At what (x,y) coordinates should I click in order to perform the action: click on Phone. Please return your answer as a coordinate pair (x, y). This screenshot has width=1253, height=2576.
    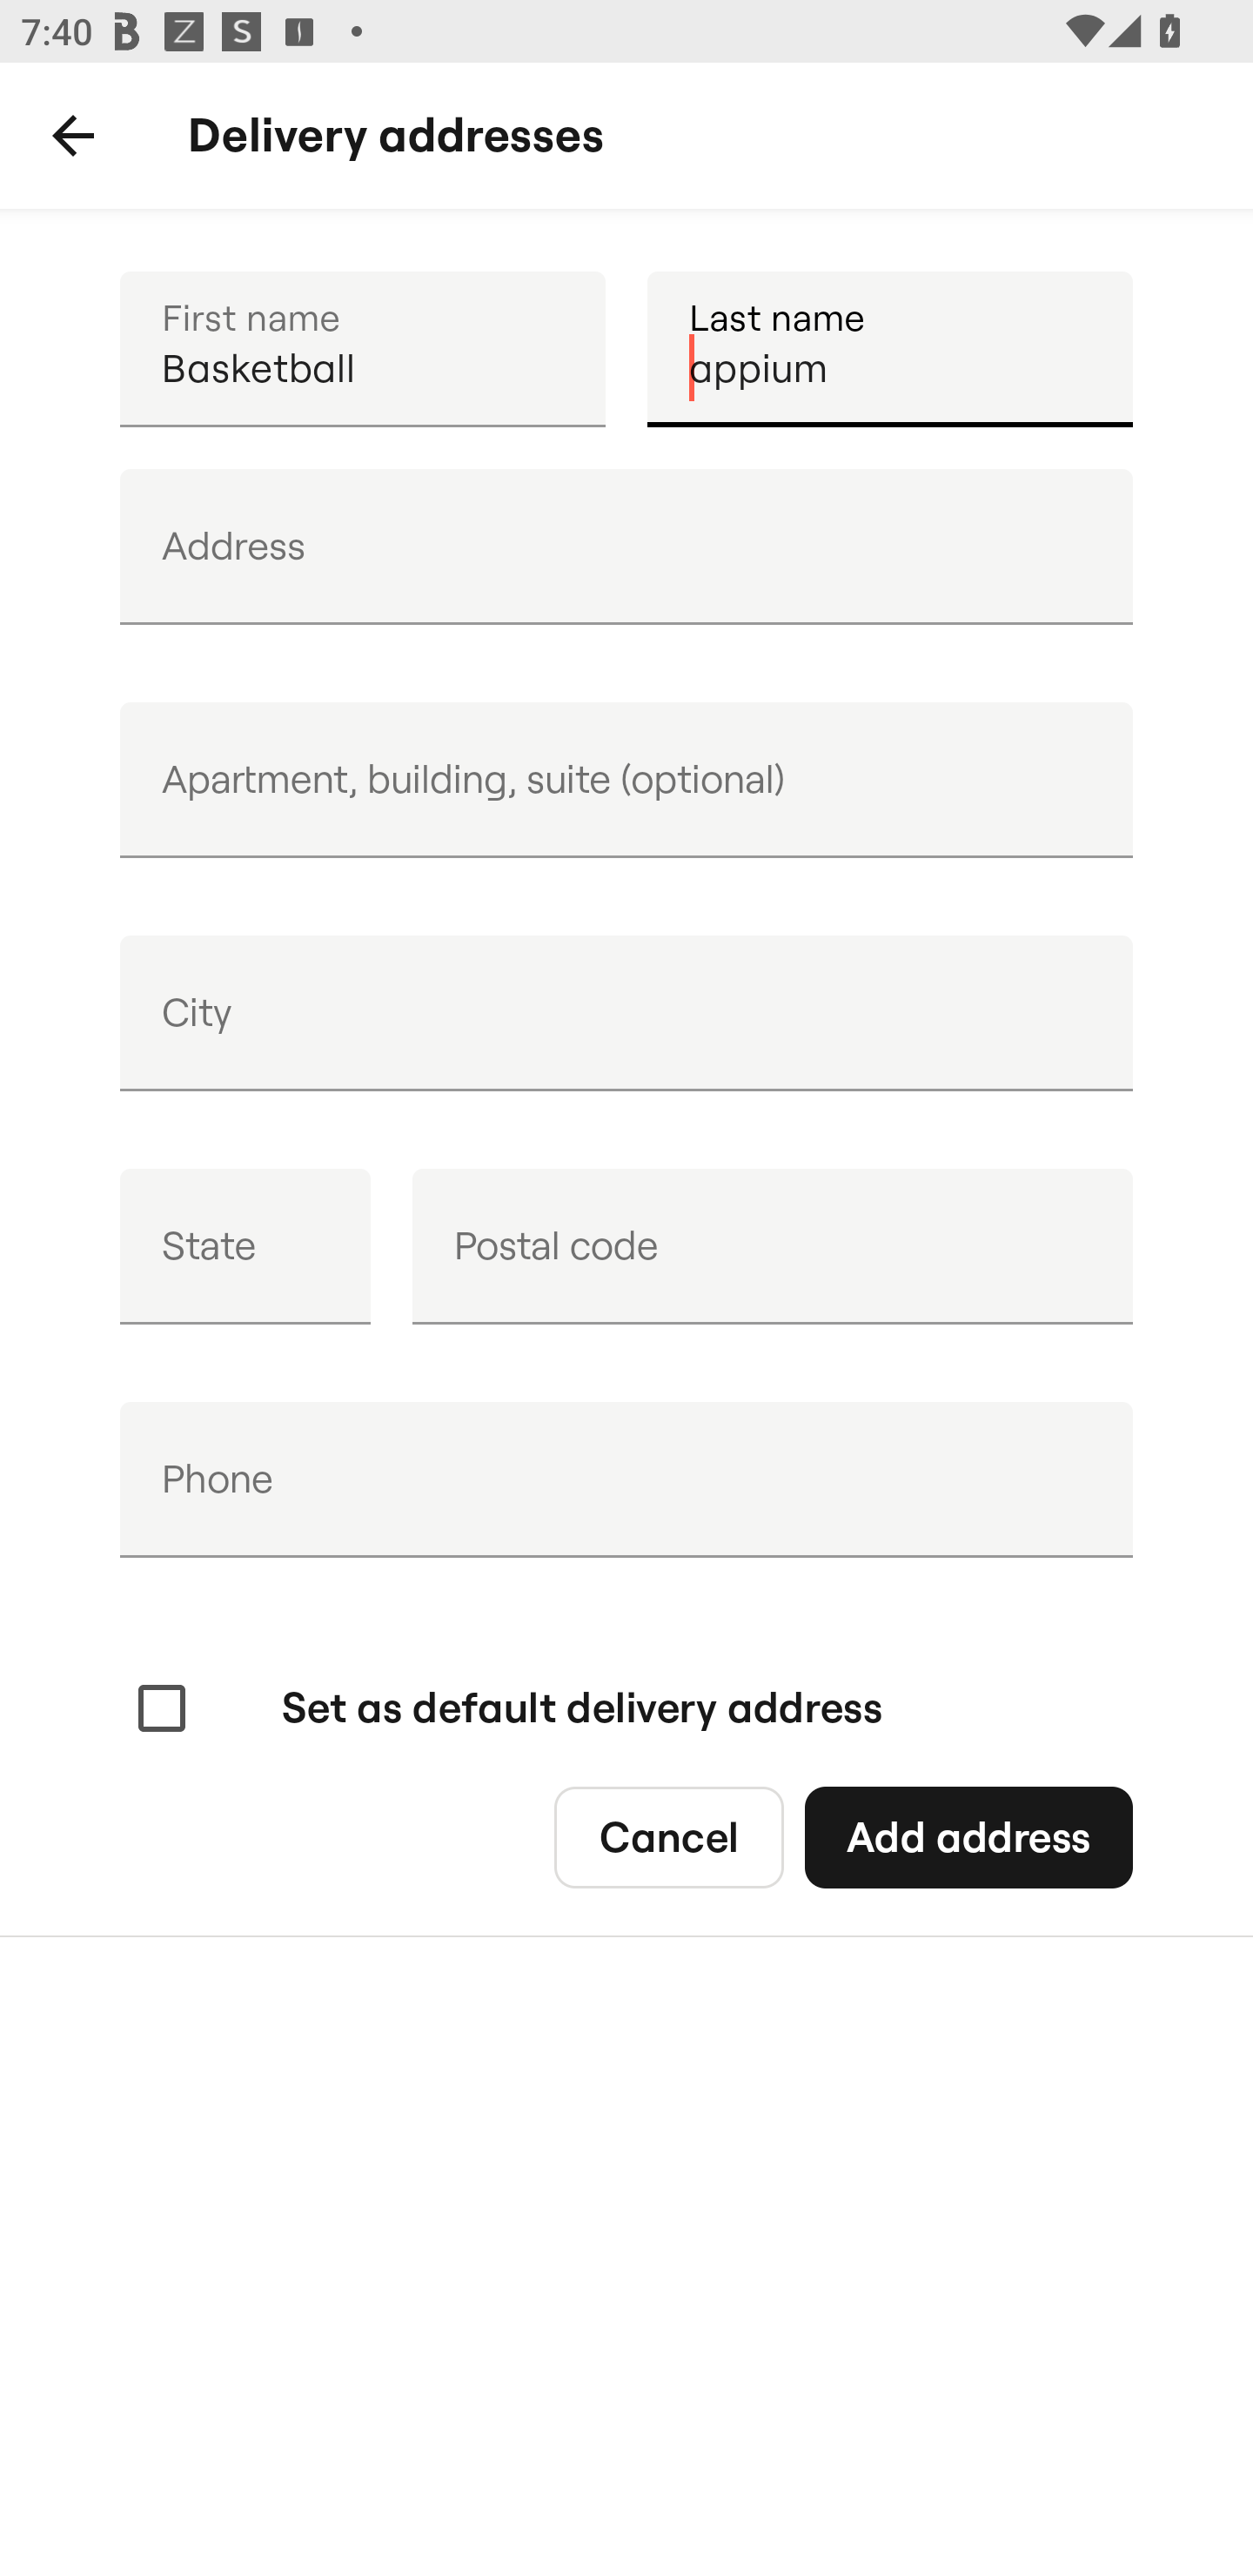
    Looking at the image, I should click on (626, 1479).